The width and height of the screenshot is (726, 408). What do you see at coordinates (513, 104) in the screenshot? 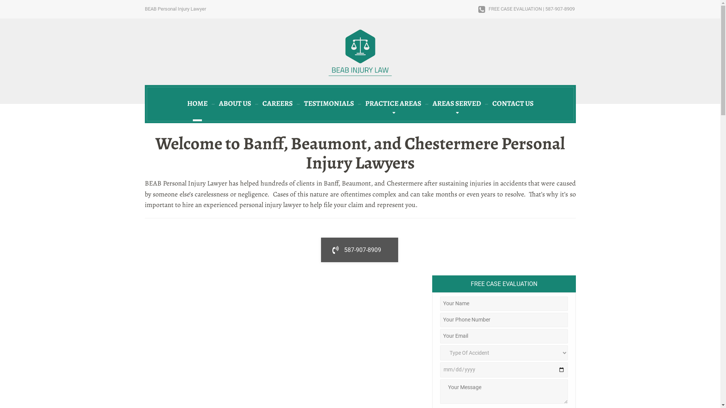
I see `CONTACT US` at bounding box center [513, 104].